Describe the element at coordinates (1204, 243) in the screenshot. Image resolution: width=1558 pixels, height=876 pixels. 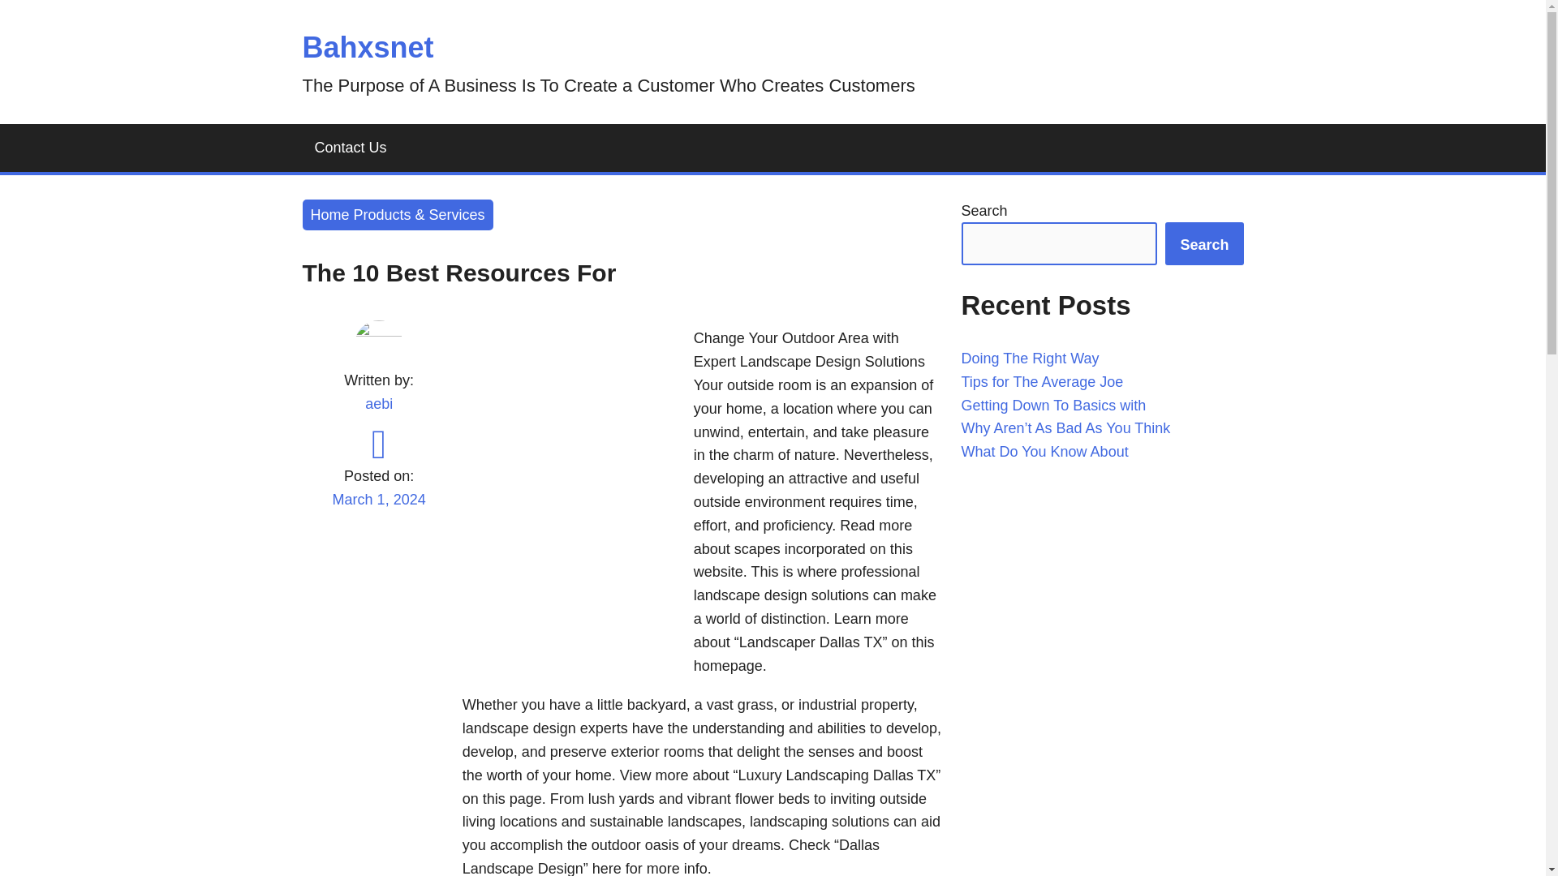
I see `Search` at that location.